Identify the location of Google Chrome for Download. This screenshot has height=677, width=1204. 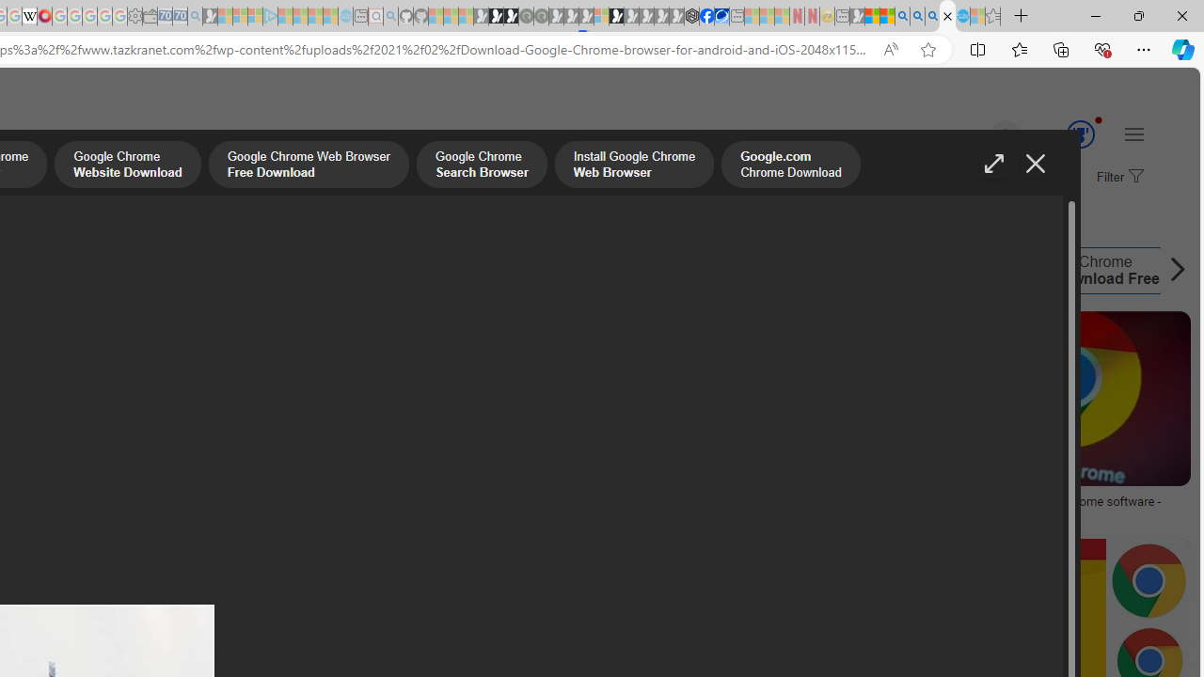
(814, 271).